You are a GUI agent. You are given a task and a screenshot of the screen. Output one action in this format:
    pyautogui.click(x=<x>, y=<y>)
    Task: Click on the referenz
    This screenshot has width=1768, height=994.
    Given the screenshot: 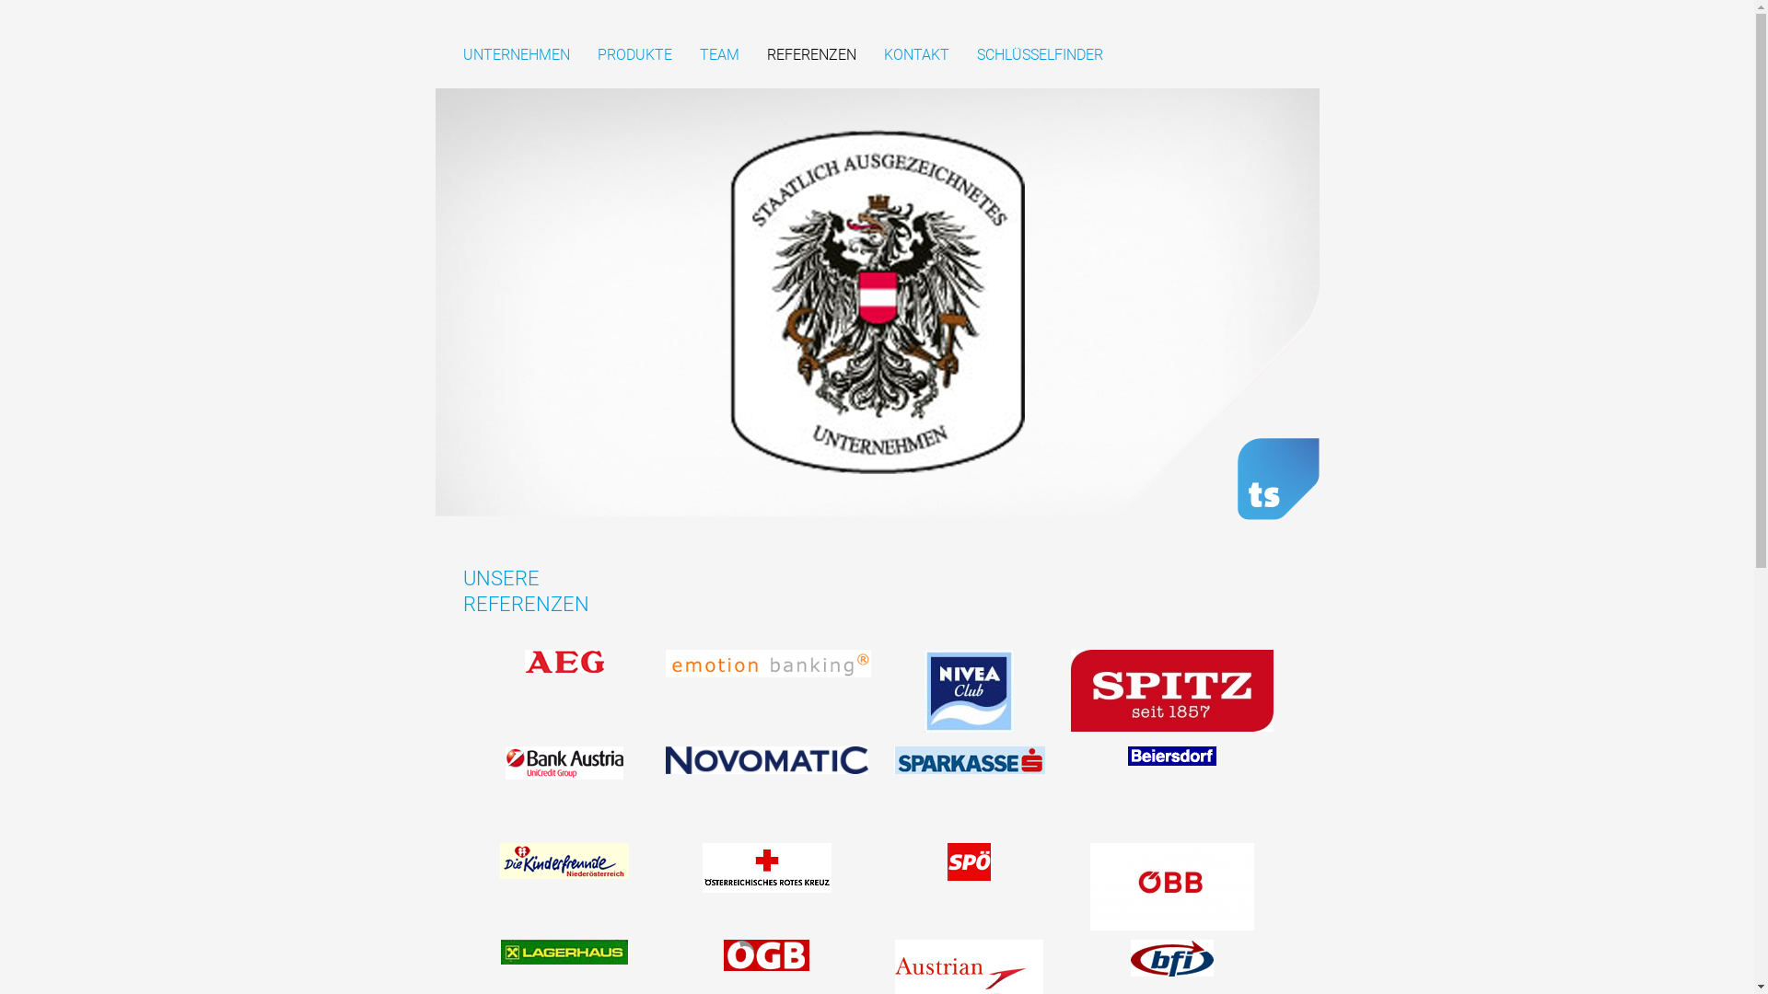 What is the action you would take?
    pyautogui.click(x=1171, y=961)
    